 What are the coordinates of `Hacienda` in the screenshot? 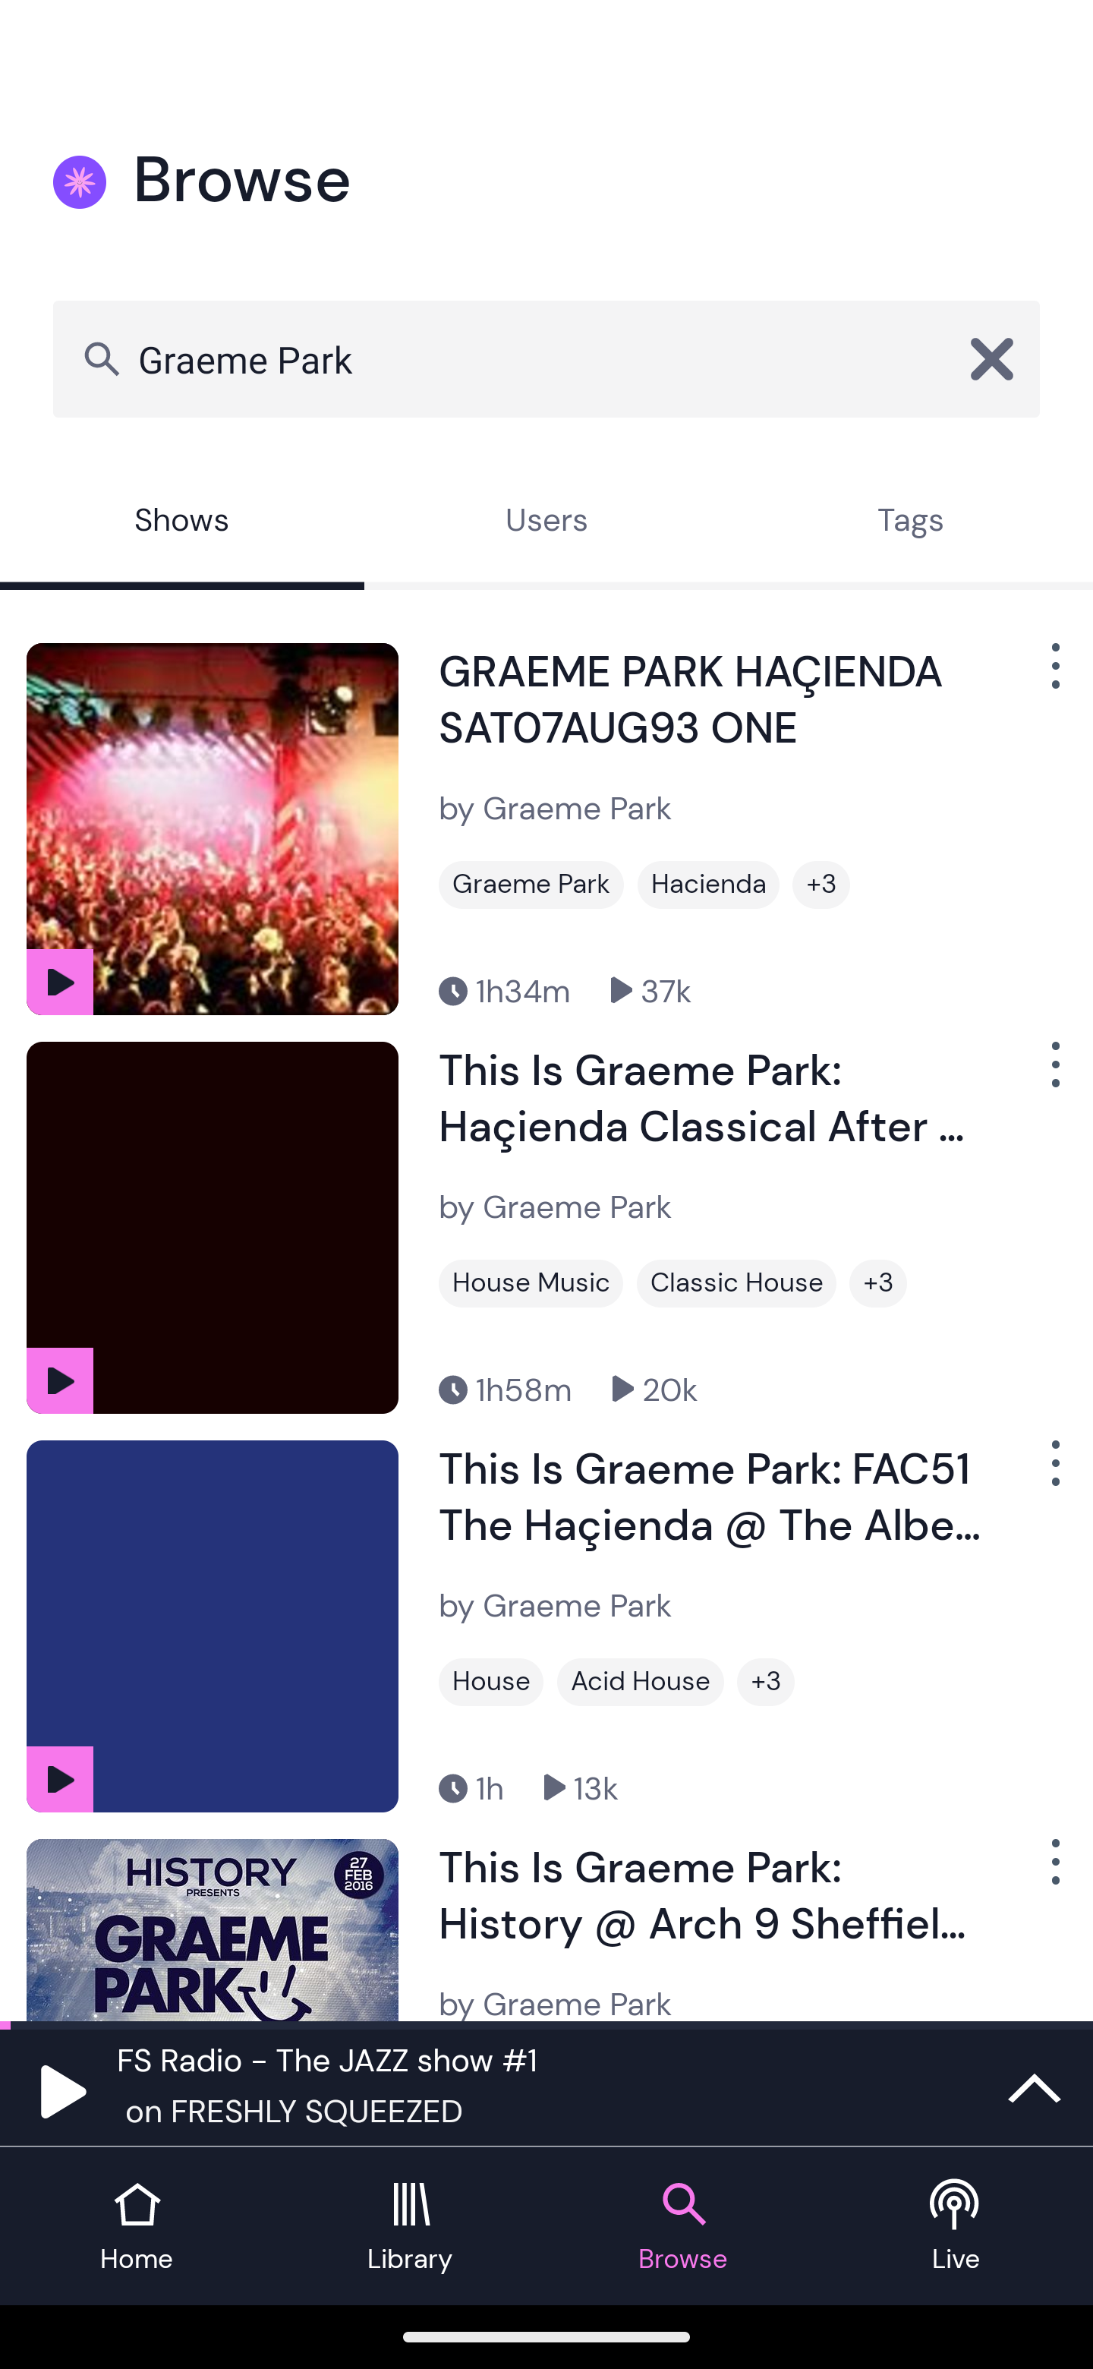 It's located at (707, 885).